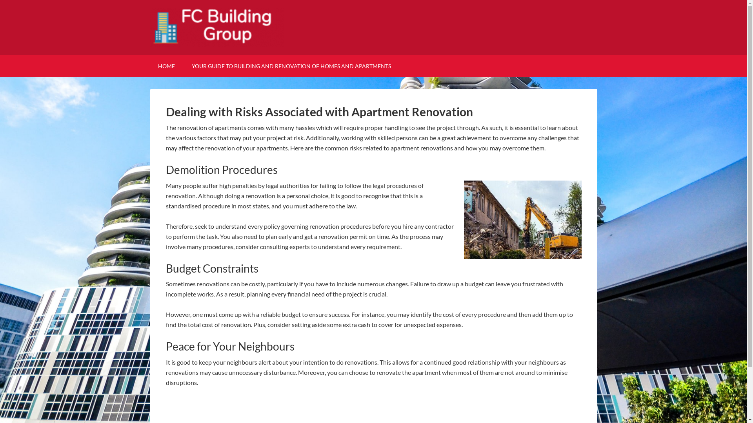 The width and height of the screenshot is (753, 423). I want to click on HOME, so click(166, 66).